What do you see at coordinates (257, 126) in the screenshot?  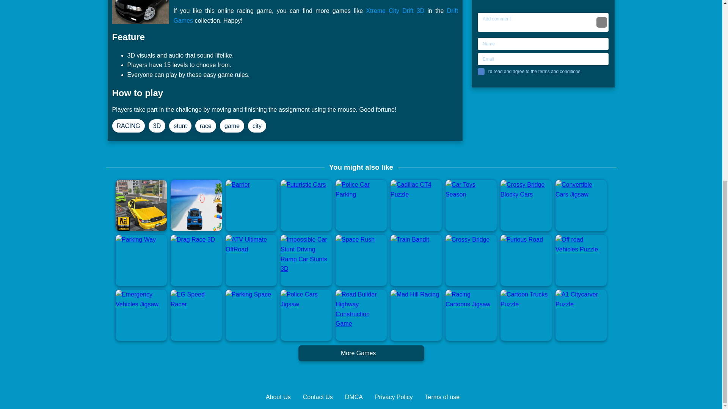 I see `city` at bounding box center [257, 126].